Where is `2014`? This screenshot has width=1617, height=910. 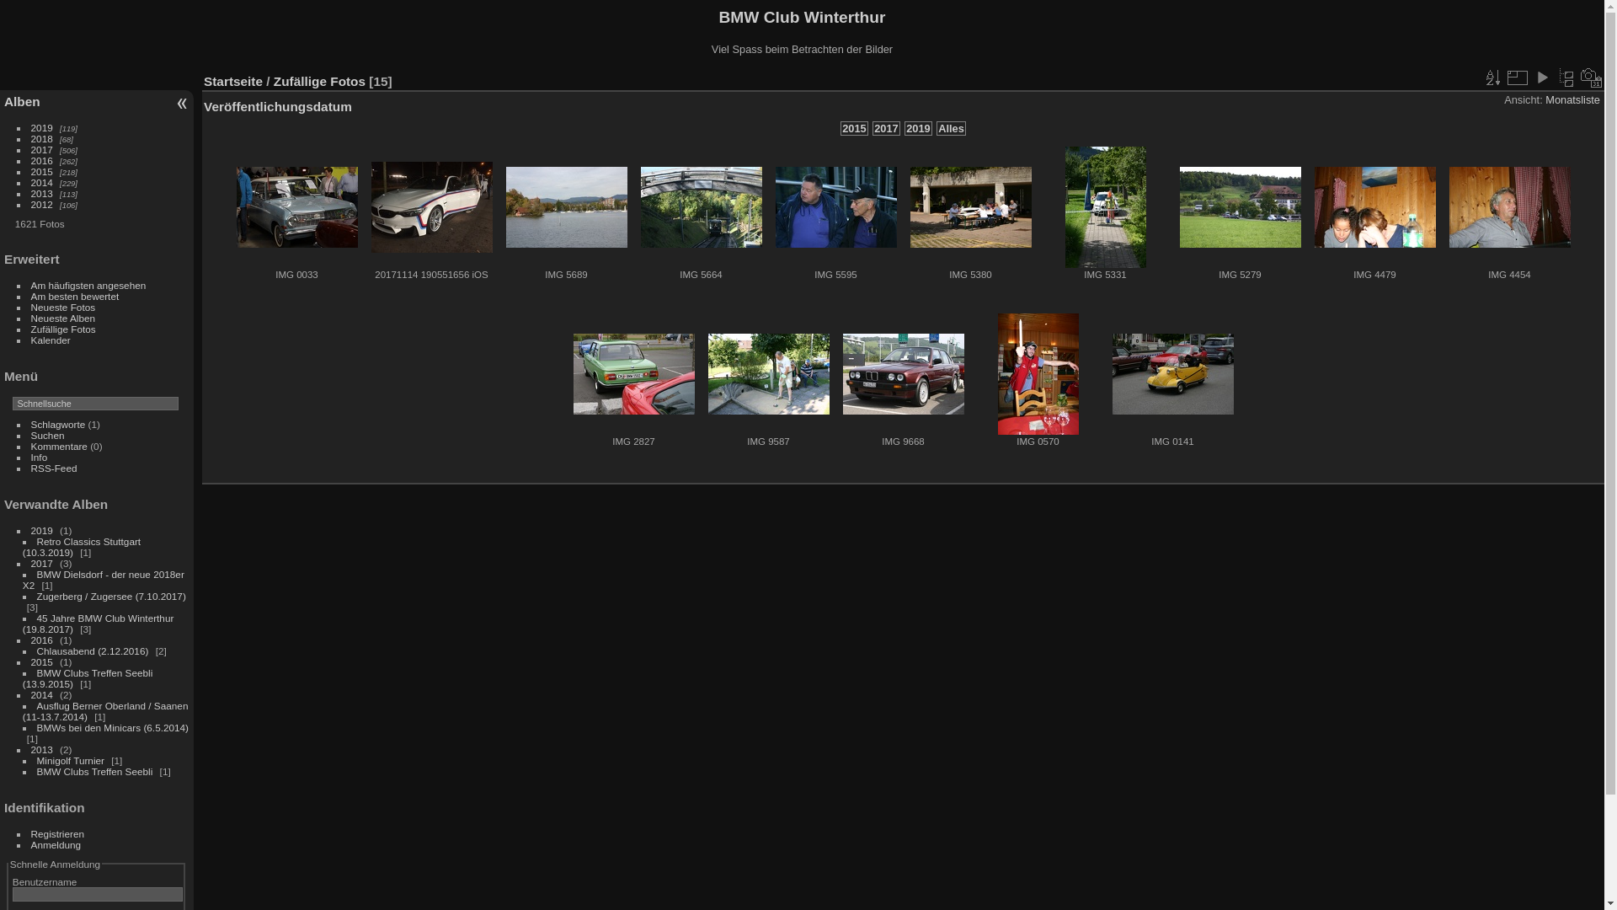 2014 is located at coordinates (42, 694).